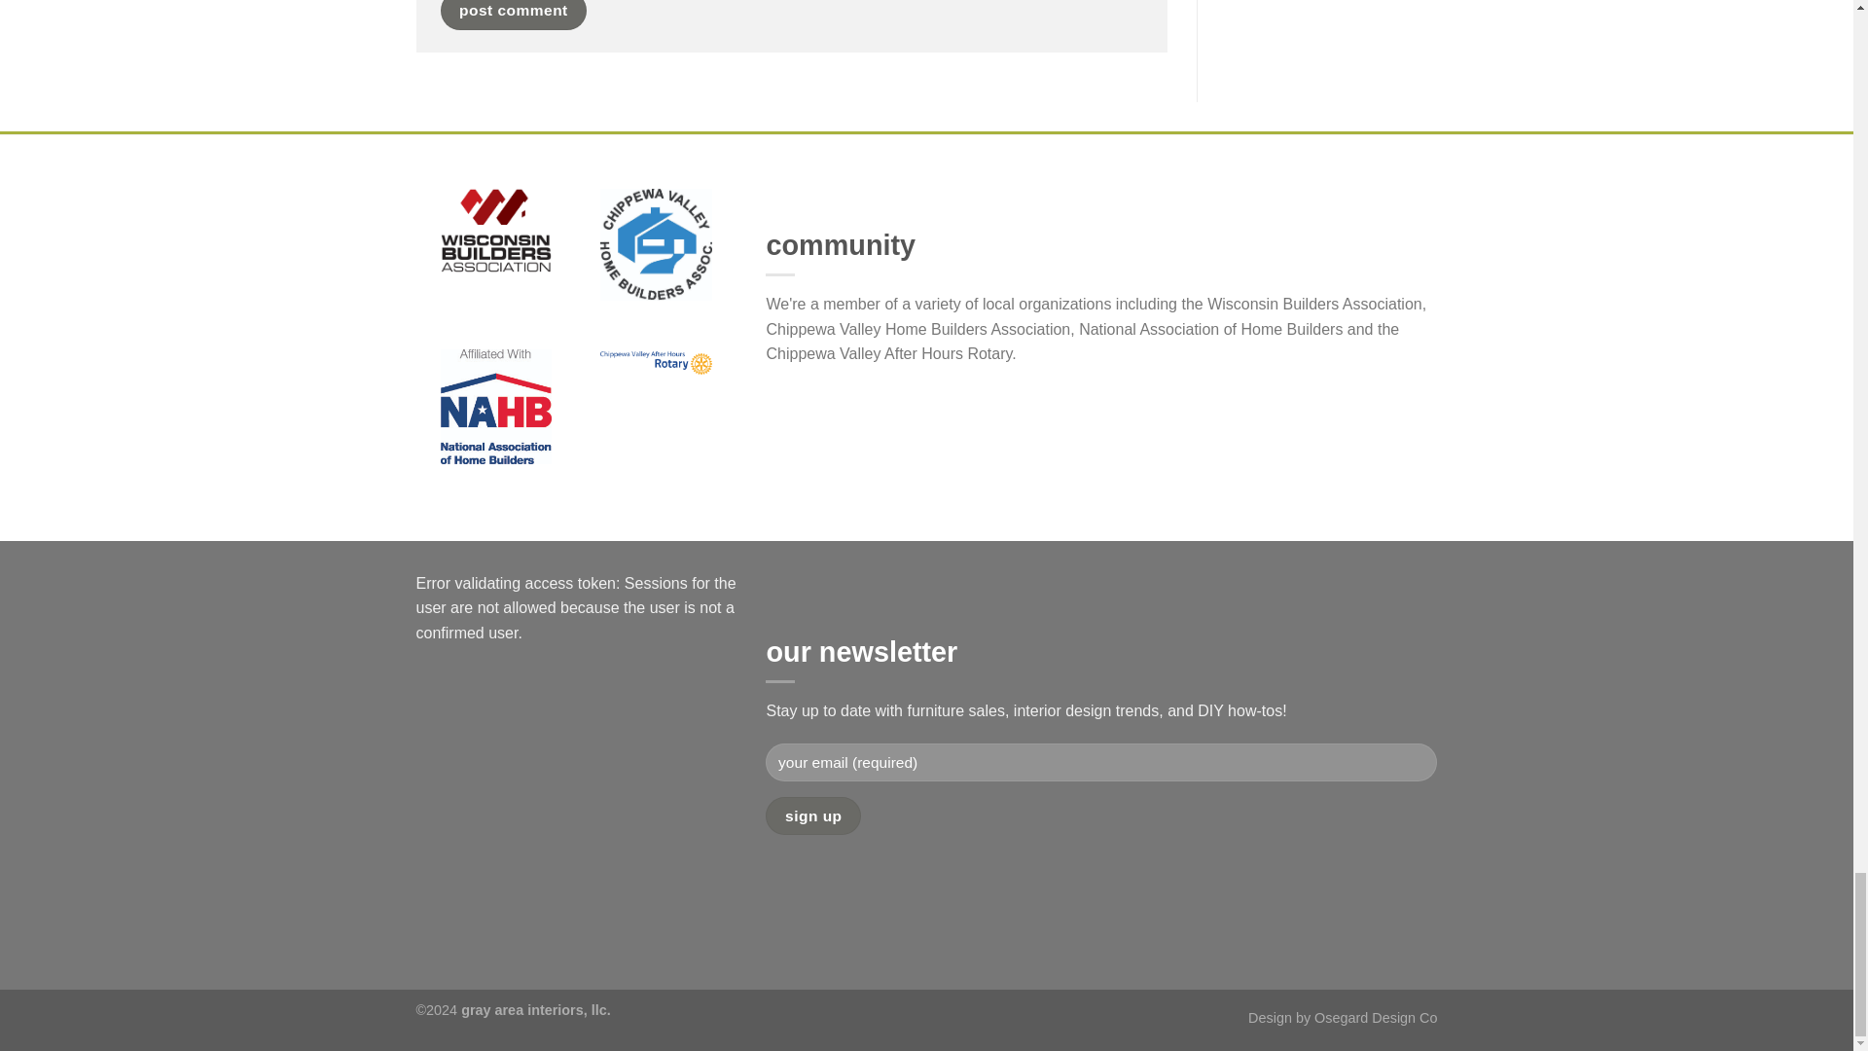  Describe the element at coordinates (813, 815) in the screenshot. I see `Sign Up` at that location.